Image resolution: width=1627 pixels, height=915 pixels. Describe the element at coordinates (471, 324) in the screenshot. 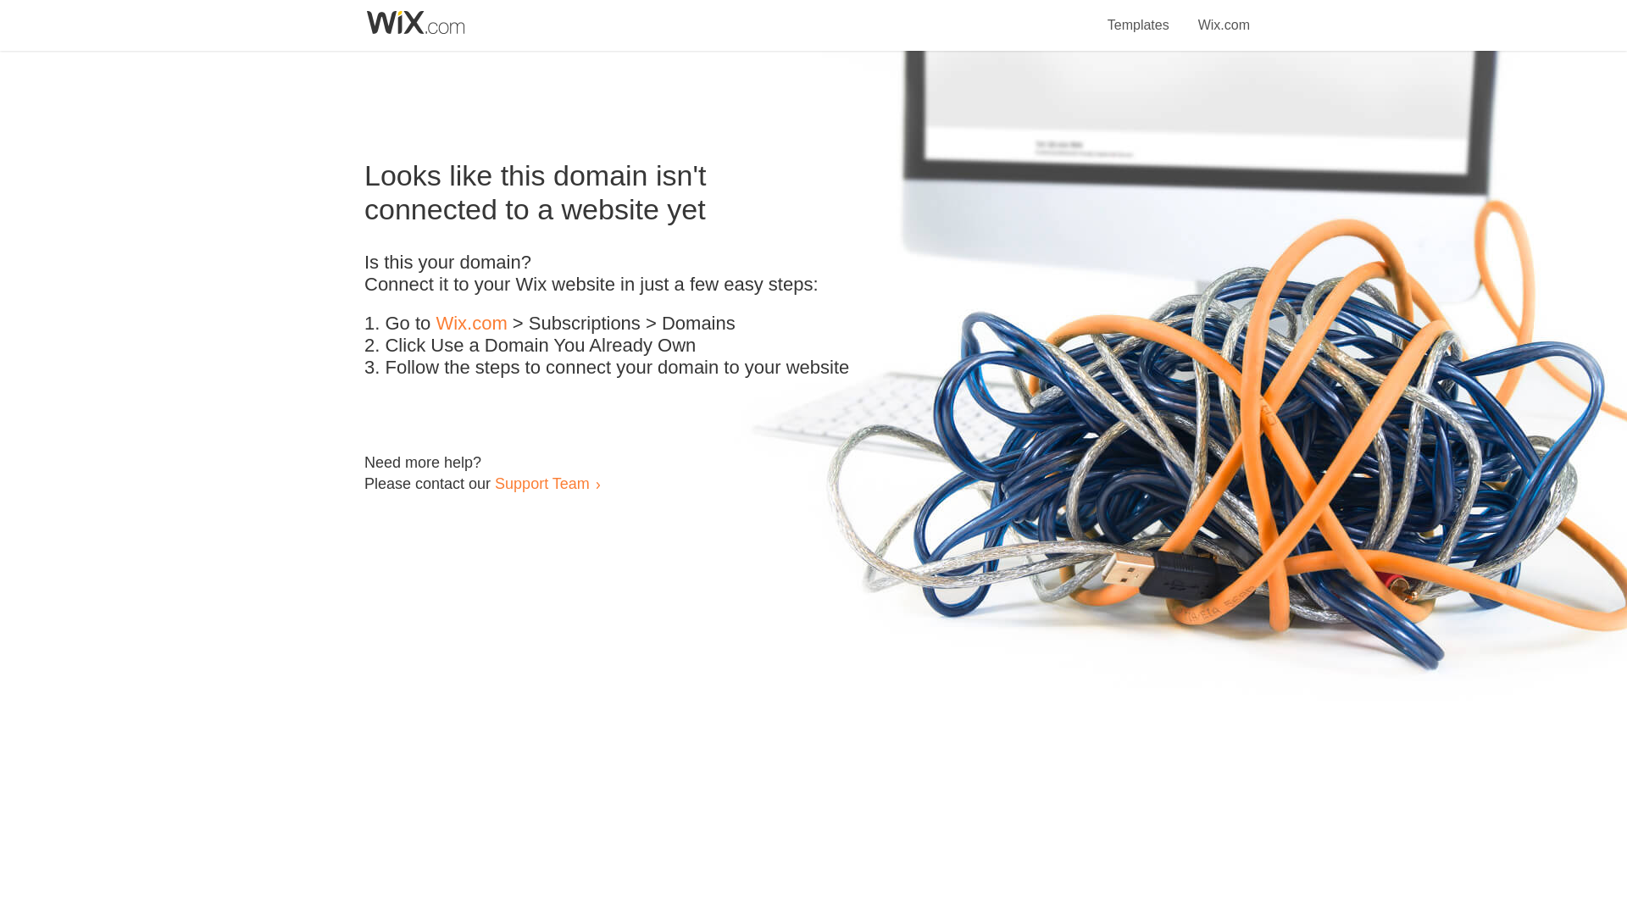

I see `Wix.com` at that location.